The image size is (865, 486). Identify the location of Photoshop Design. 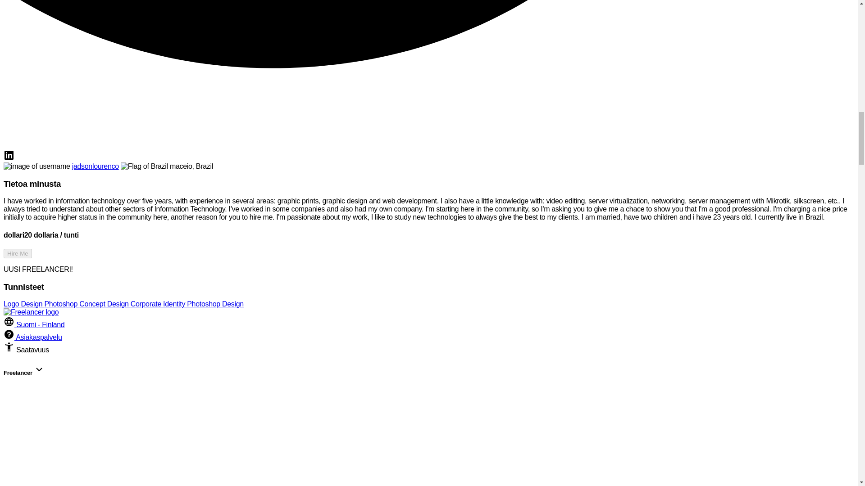
(215, 304).